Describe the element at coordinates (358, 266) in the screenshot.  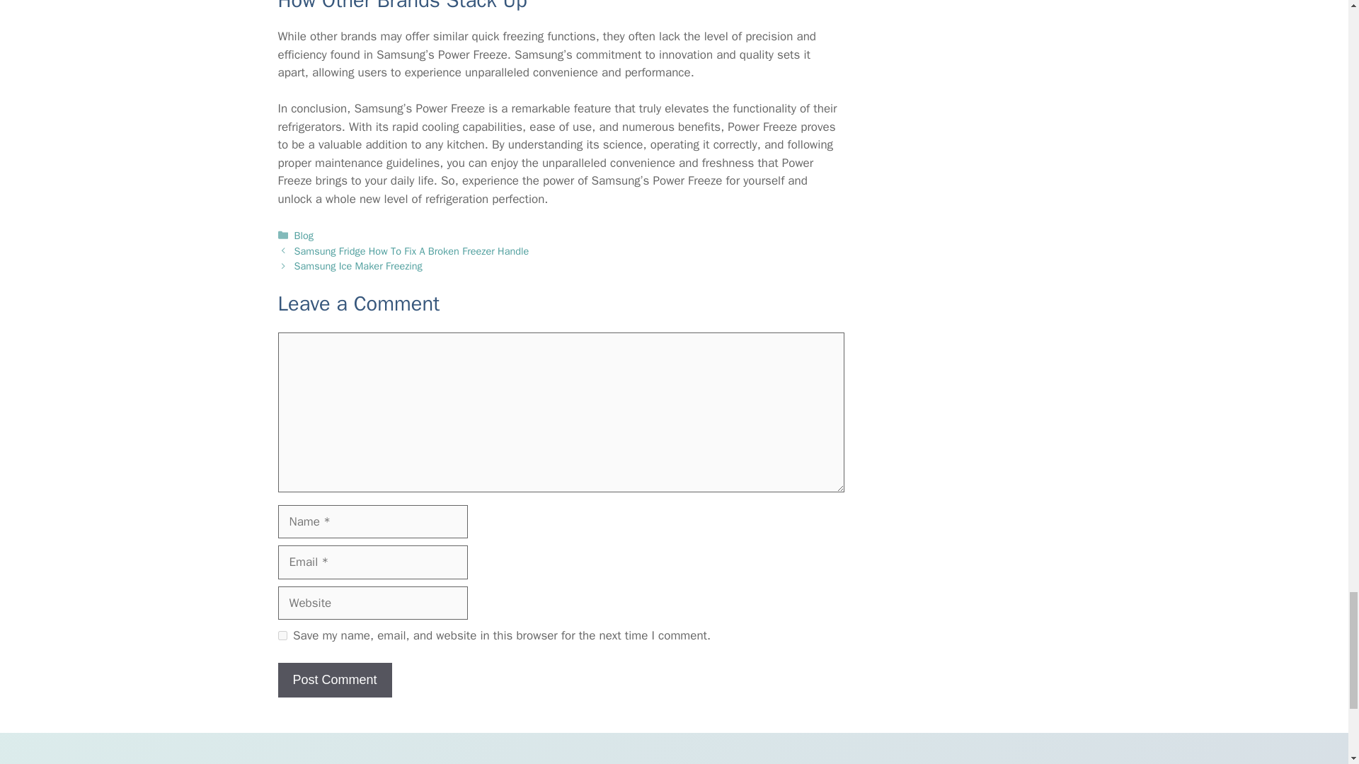
I see `Samsung Ice Maker Freezing` at that location.